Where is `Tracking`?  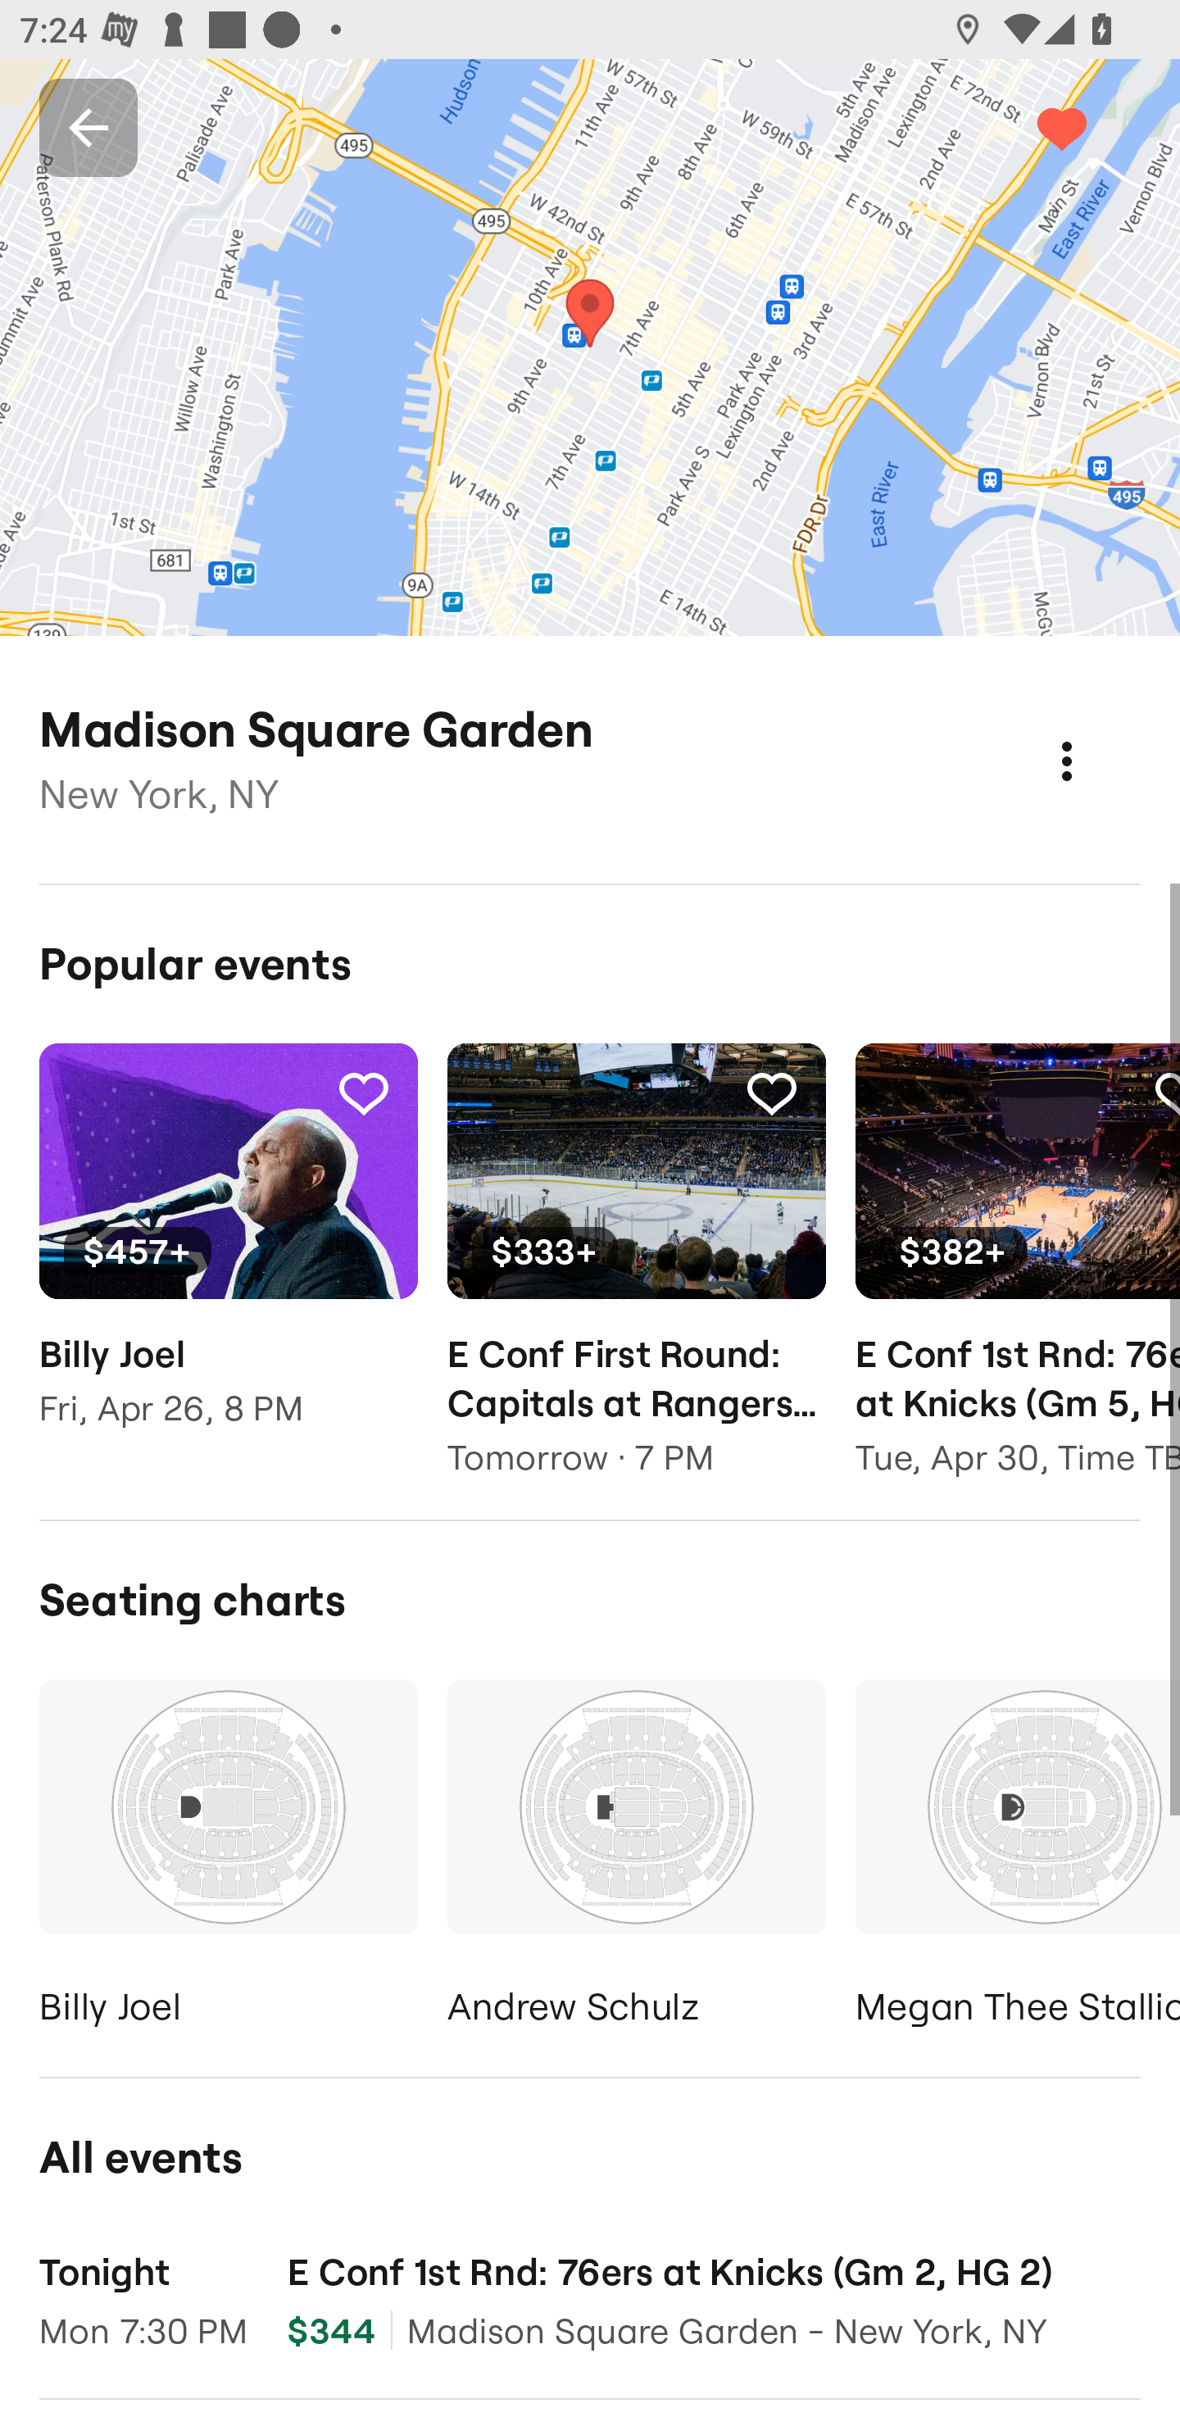 Tracking is located at coordinates (771, 1092).